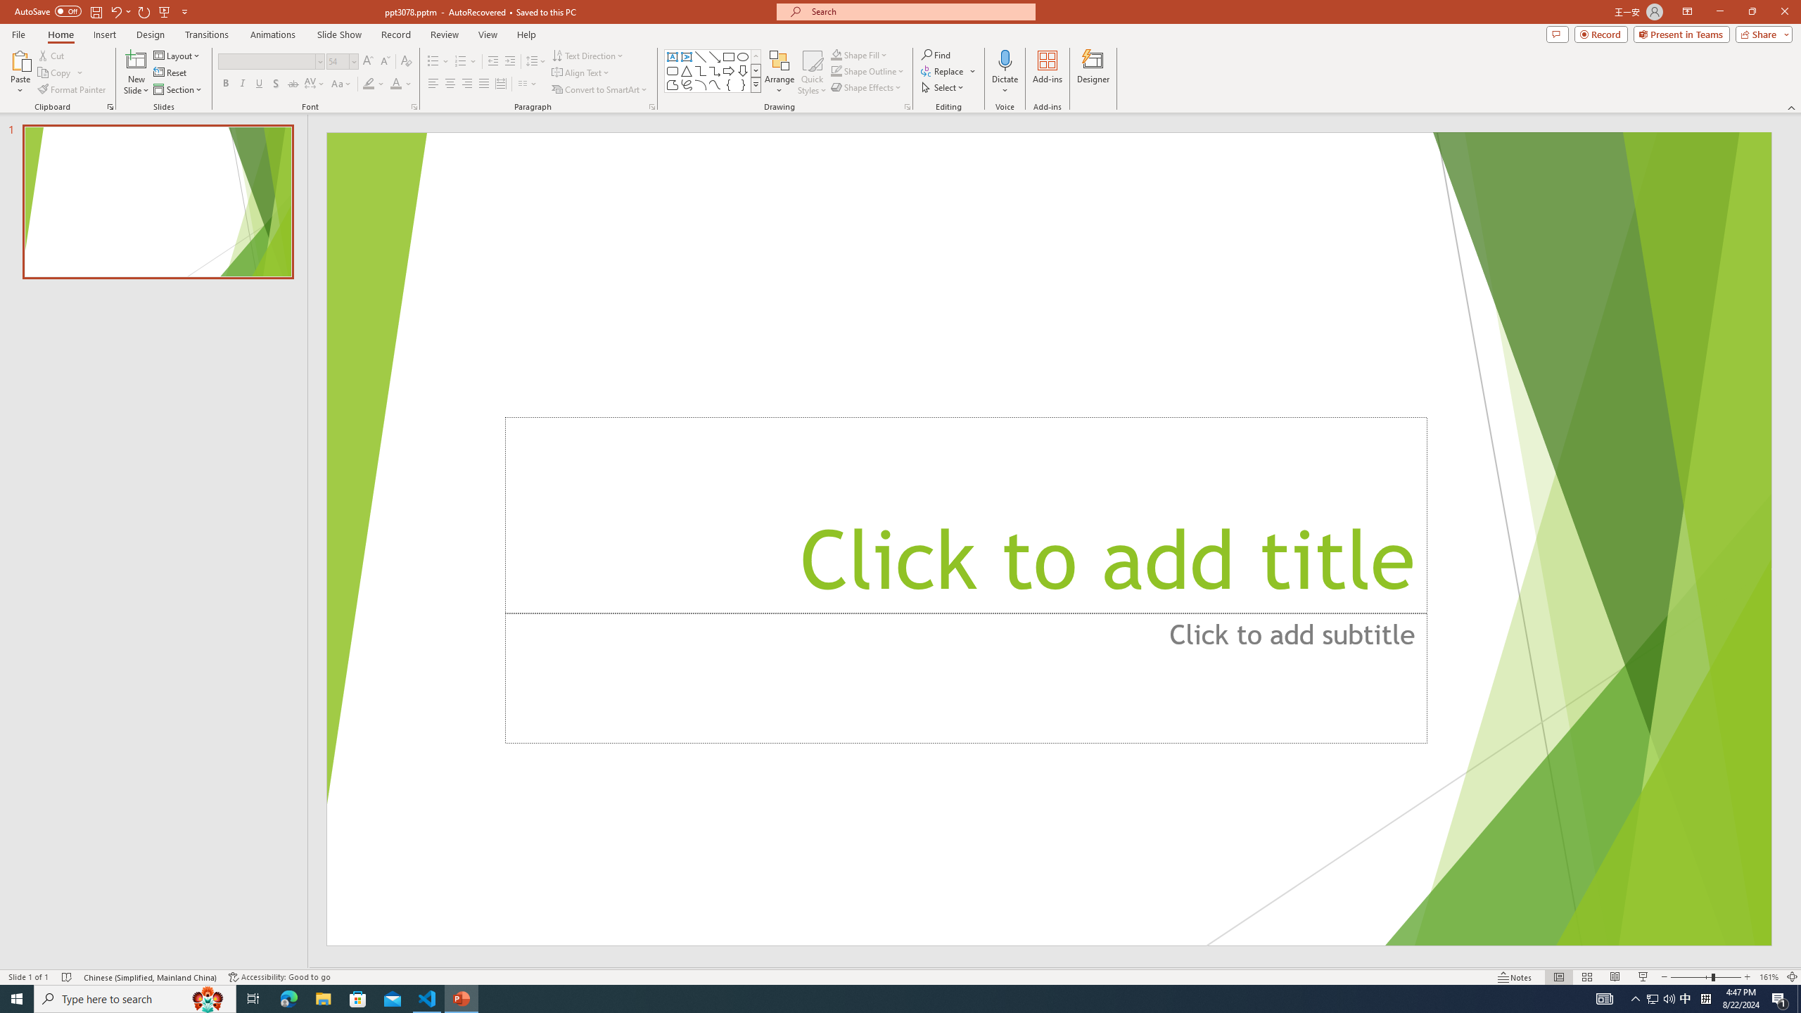 The width and height of the screenshot is (1801, 1013). I want to click on Comments, so click(1558, 34).